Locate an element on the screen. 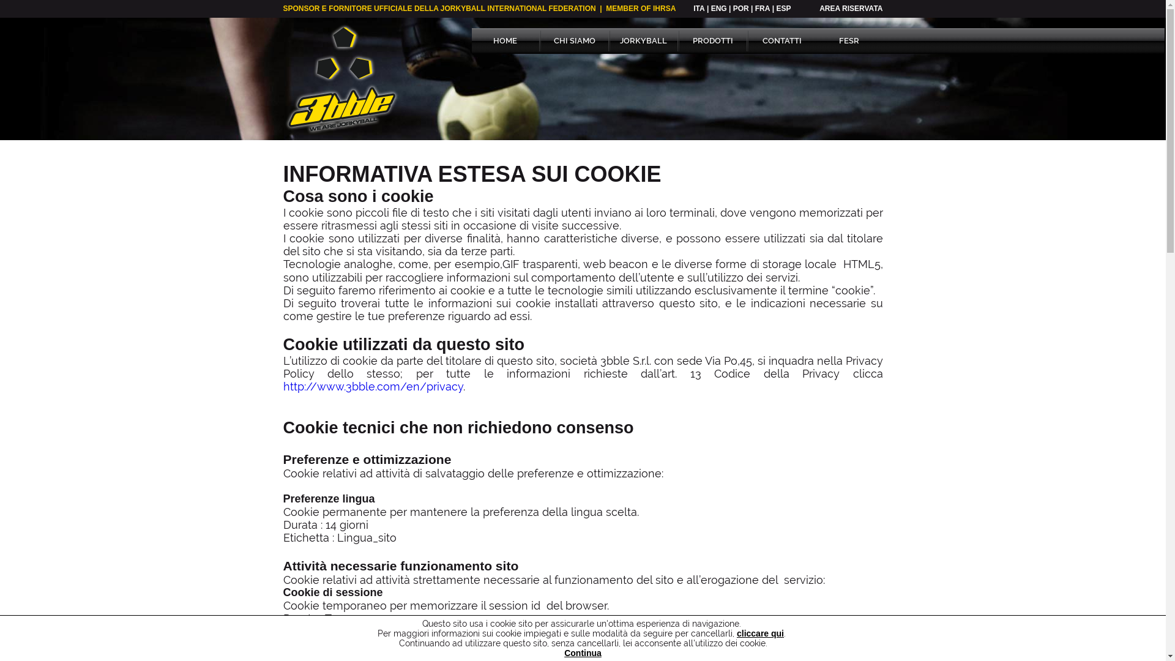 This screenshot has width=1175, height=661. MEMBER OF IHRSA is located at coordinates (641, 9).